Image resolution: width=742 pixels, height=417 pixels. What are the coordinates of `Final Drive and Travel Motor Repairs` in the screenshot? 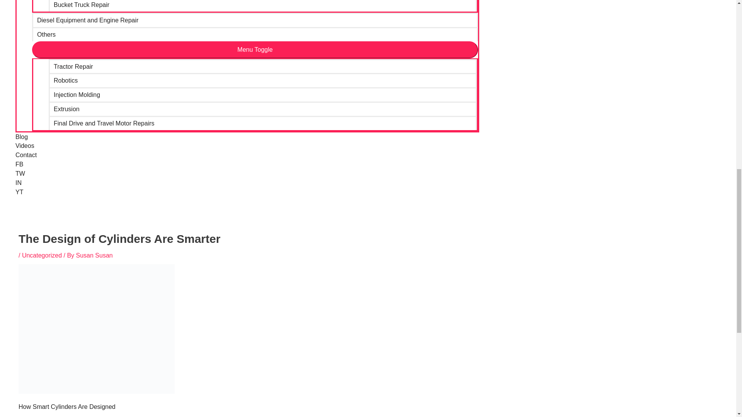 It's located at (263, 123).